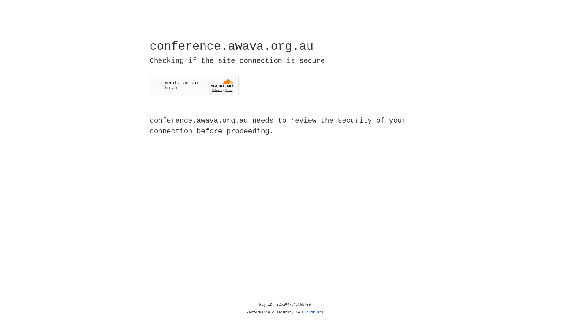 Image resolution: width=570 pixels, height=320 pixels. Describe the element at coordinates (313, 313) in the screenshot. I see `Cloudflare` at that location.